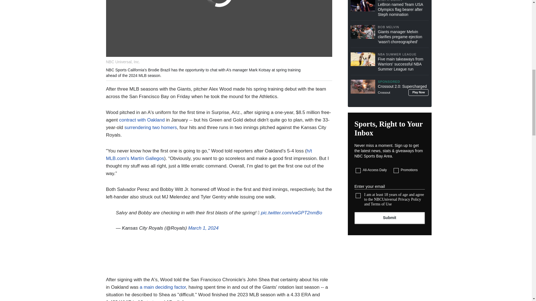 The width and height of the screenshot is (536, 301). Describe the element at coordinates (358, 196) in the screenshot. I see `on` at that location.